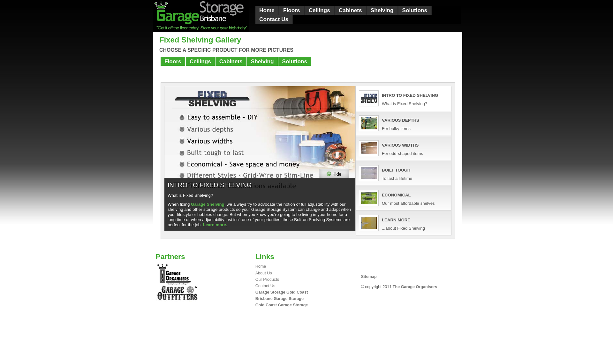 The height and width of the screenshot is (345, 613). I want to click on Cabinets, so click(231, 61).